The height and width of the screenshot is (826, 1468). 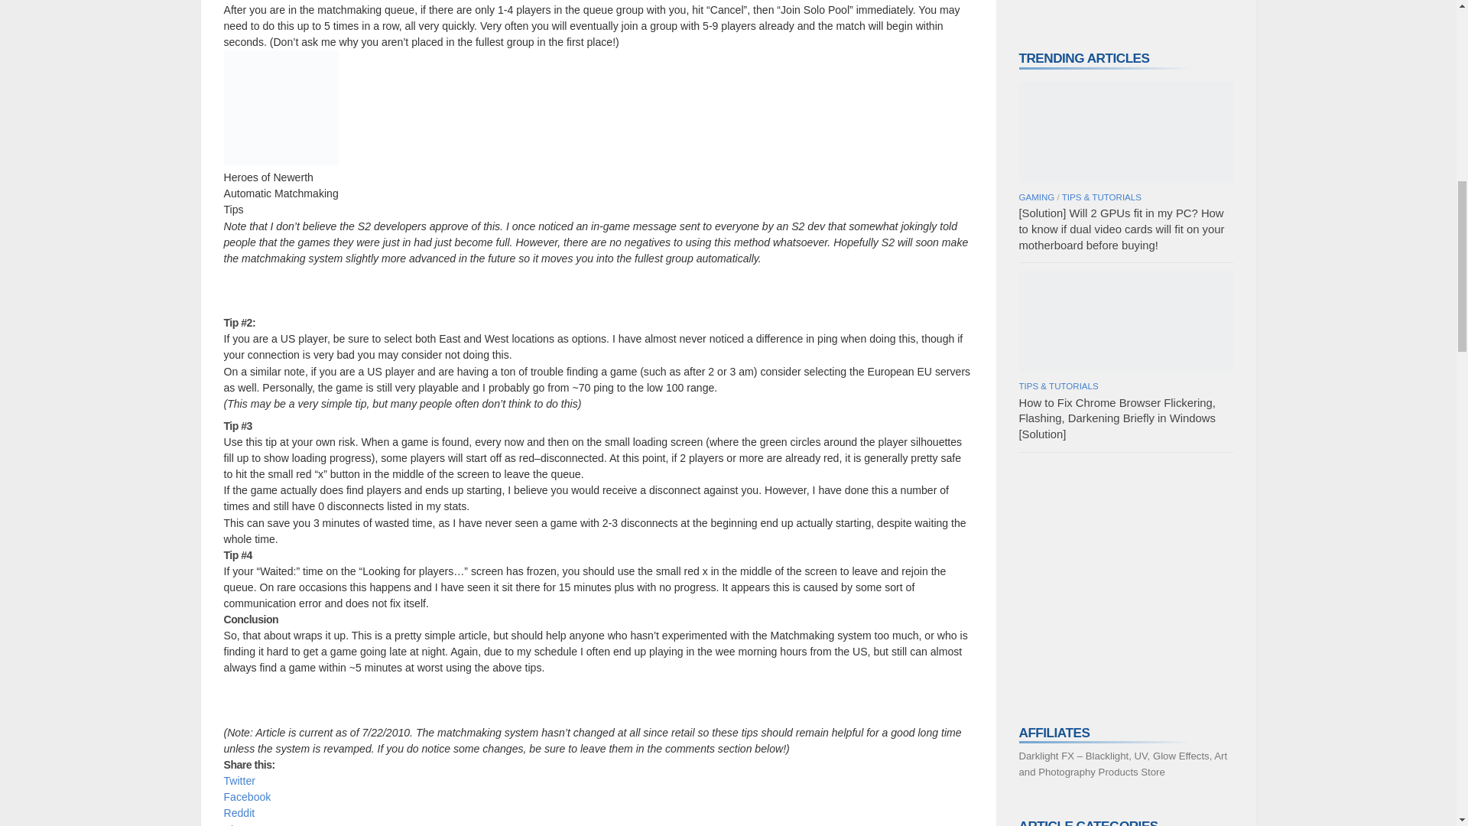 I want to click on Twitter, so click(x=239, y=781).